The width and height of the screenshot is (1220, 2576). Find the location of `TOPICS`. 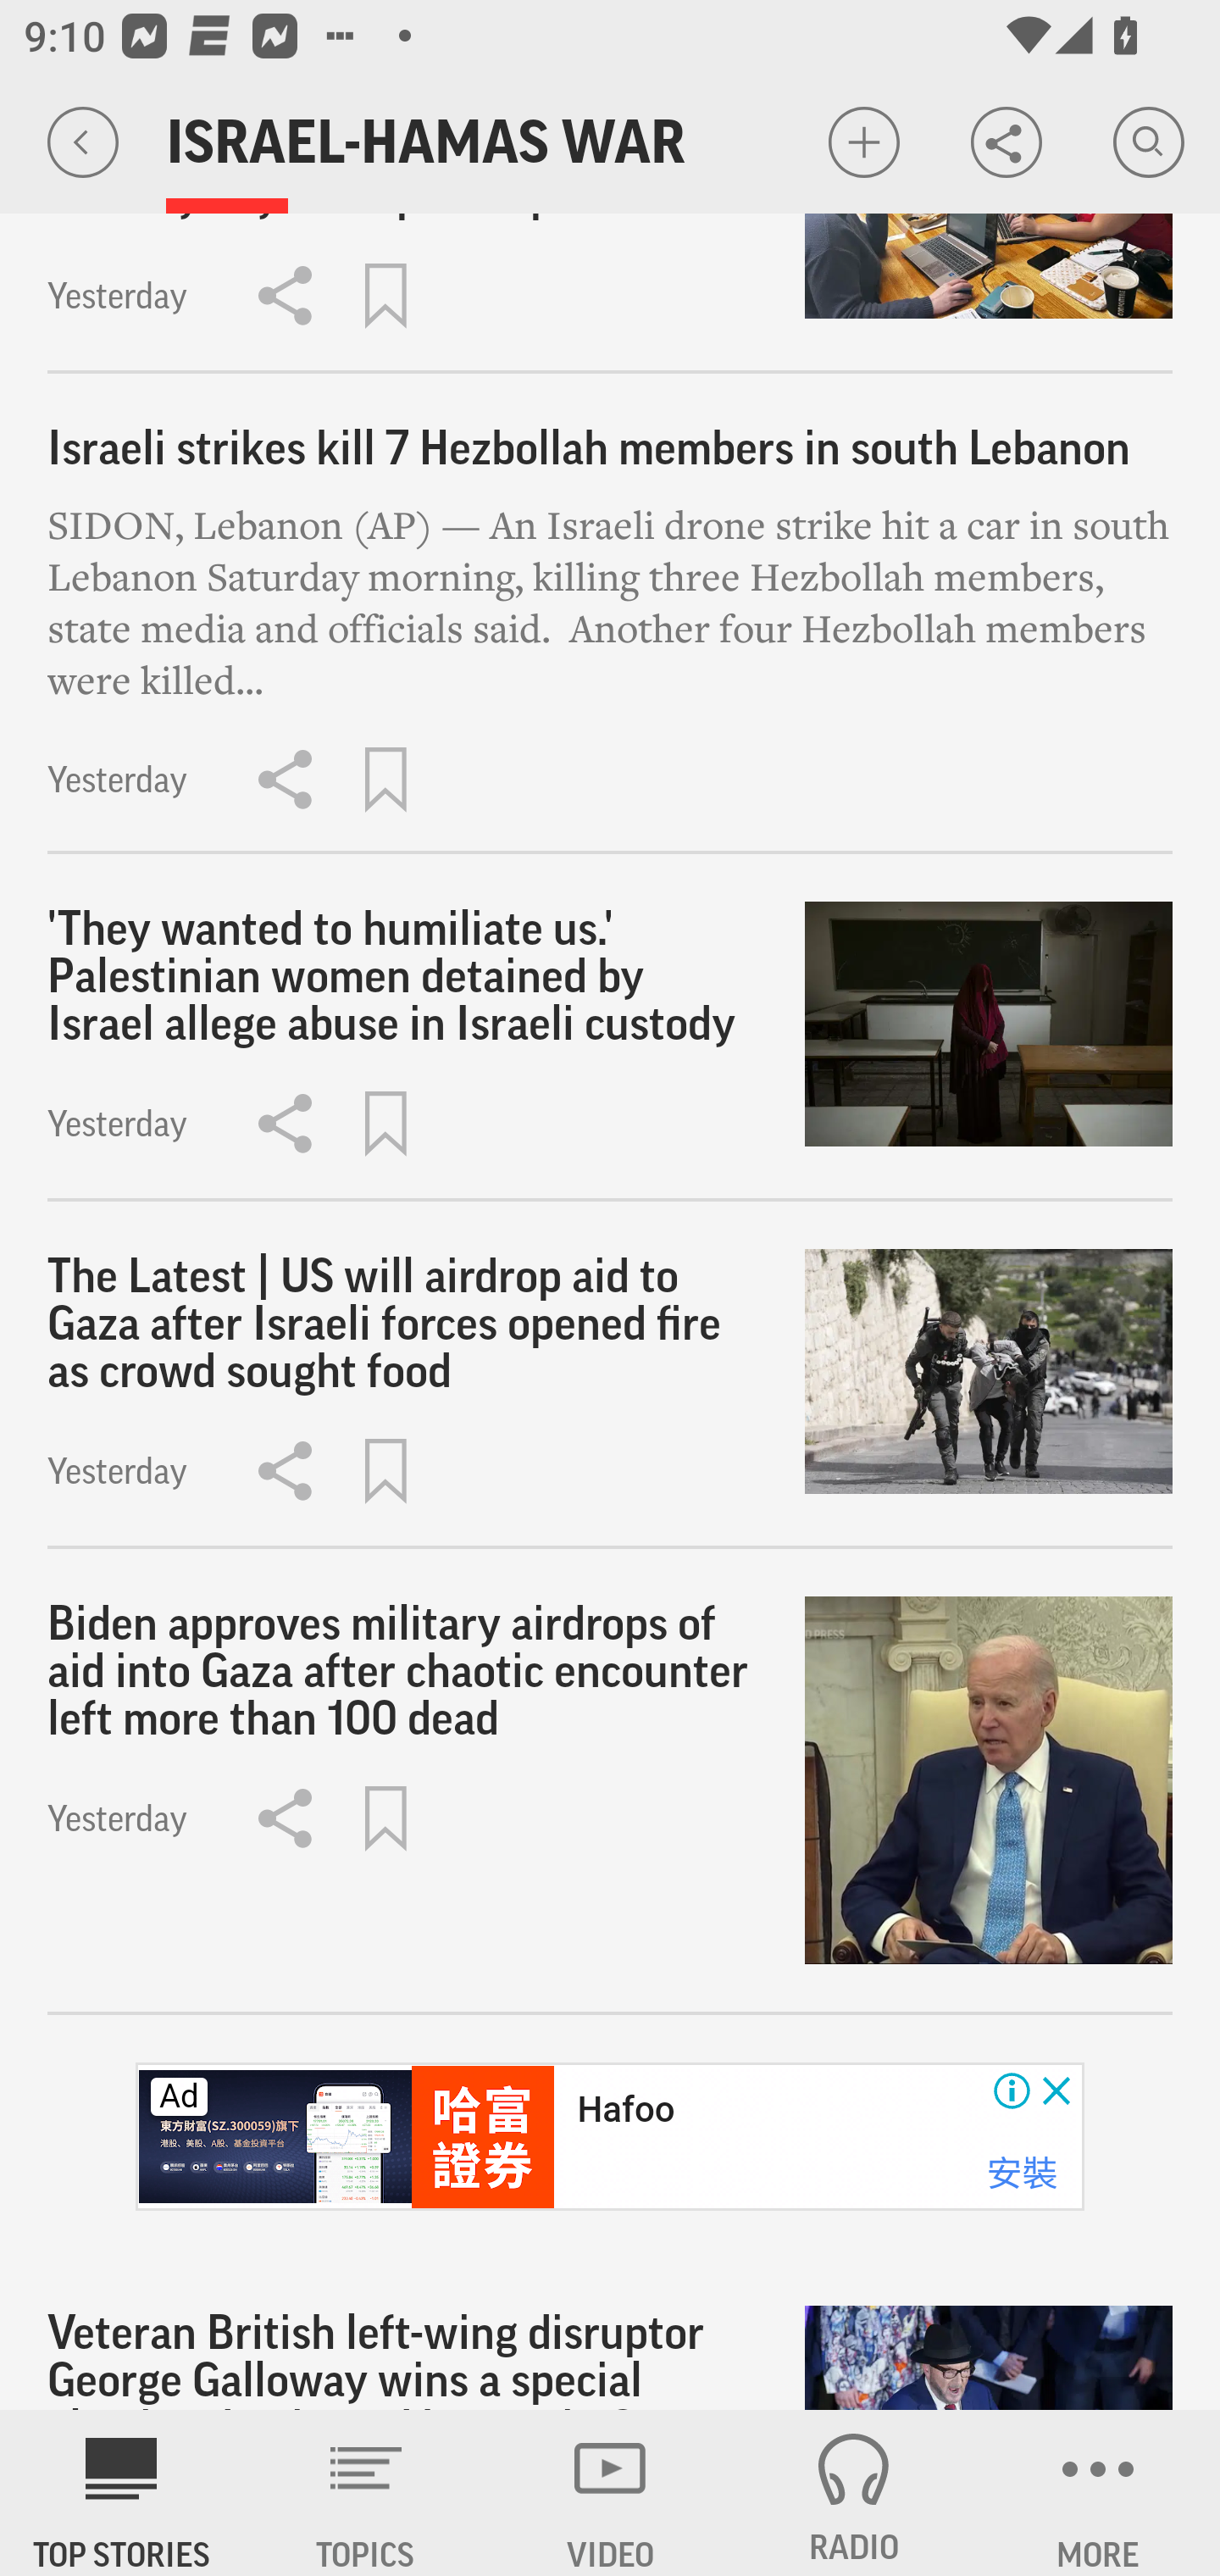

TOPICS is located at coordinates (366, 2493).